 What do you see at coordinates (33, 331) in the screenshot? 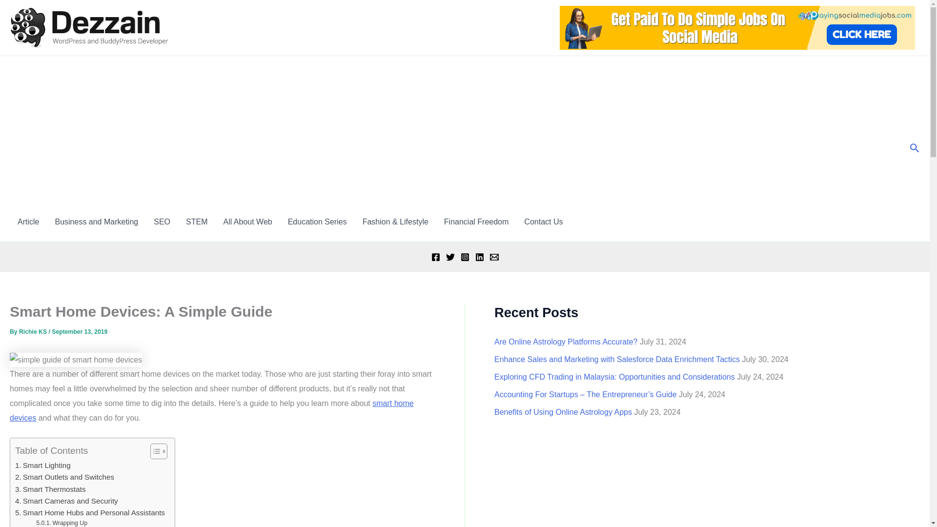
I see `Richie KS` at bounding box center [33, 331].